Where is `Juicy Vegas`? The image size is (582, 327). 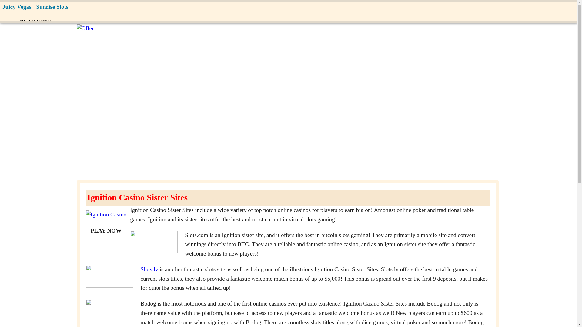
Juicy Vegas is located at coordinates (17, 7).